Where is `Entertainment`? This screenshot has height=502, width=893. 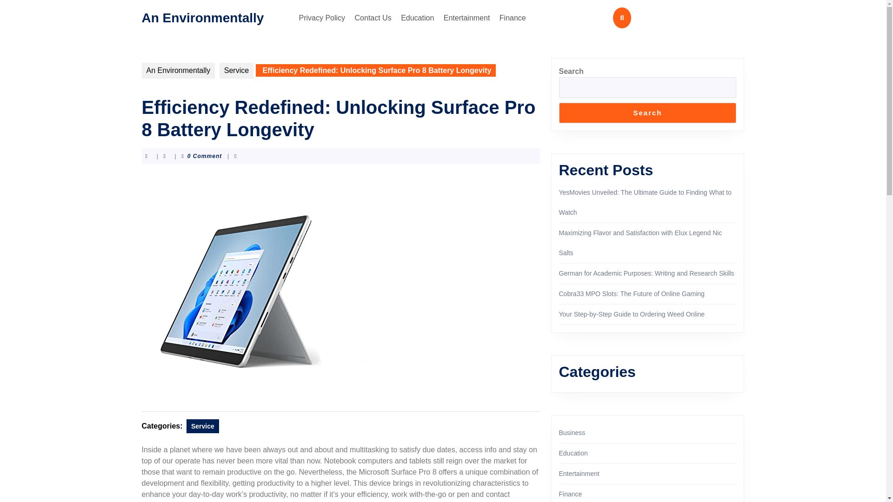
Entertainment is located at coordinates (467, 18).